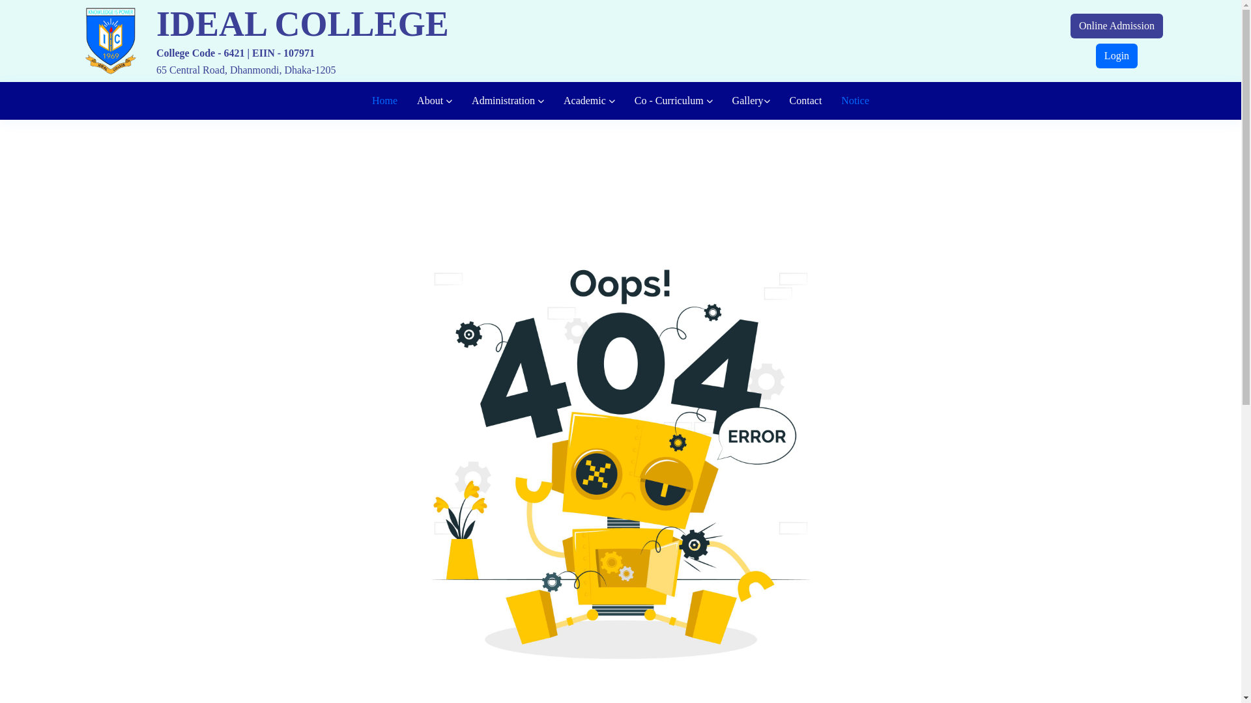 Image resolution: width=1251 pixels, height=703 pixels. I want to click on Login, so click(1117, 55).